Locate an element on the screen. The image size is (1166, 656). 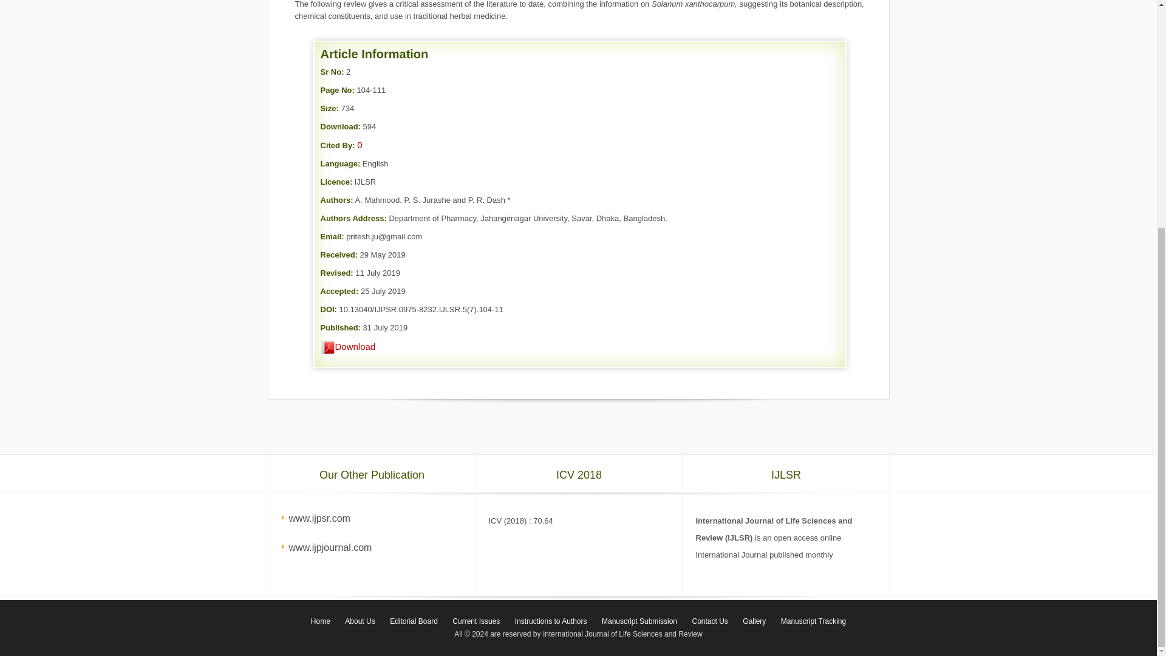
Manuscript Submission is located at coordinates (639, 621).